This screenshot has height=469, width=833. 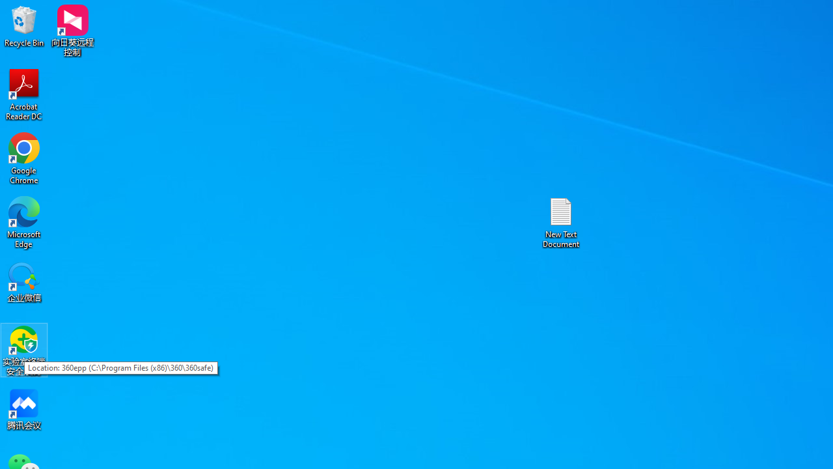 What do you see at coordinates (24, 221) in the screenshot?
I see `Microsoft Edge` at bounding box center [24, 221].